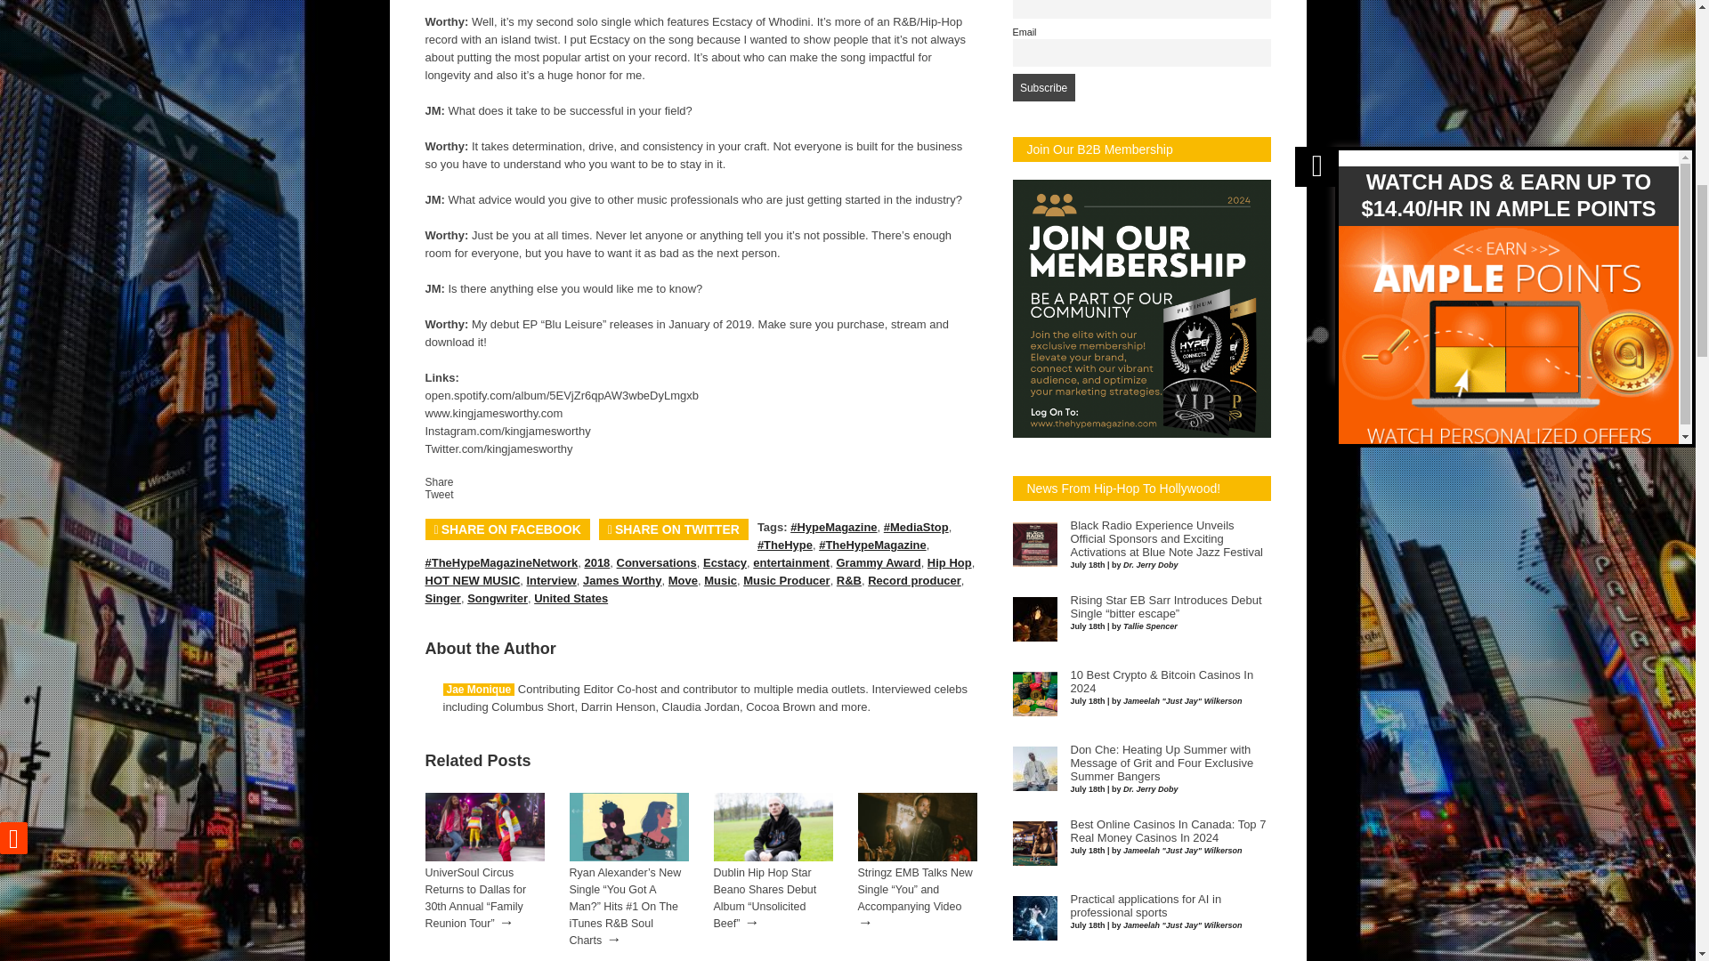 The height and width of the screenshot is (961, 1709). I want to click on Ecstacy, so click(725, 562).